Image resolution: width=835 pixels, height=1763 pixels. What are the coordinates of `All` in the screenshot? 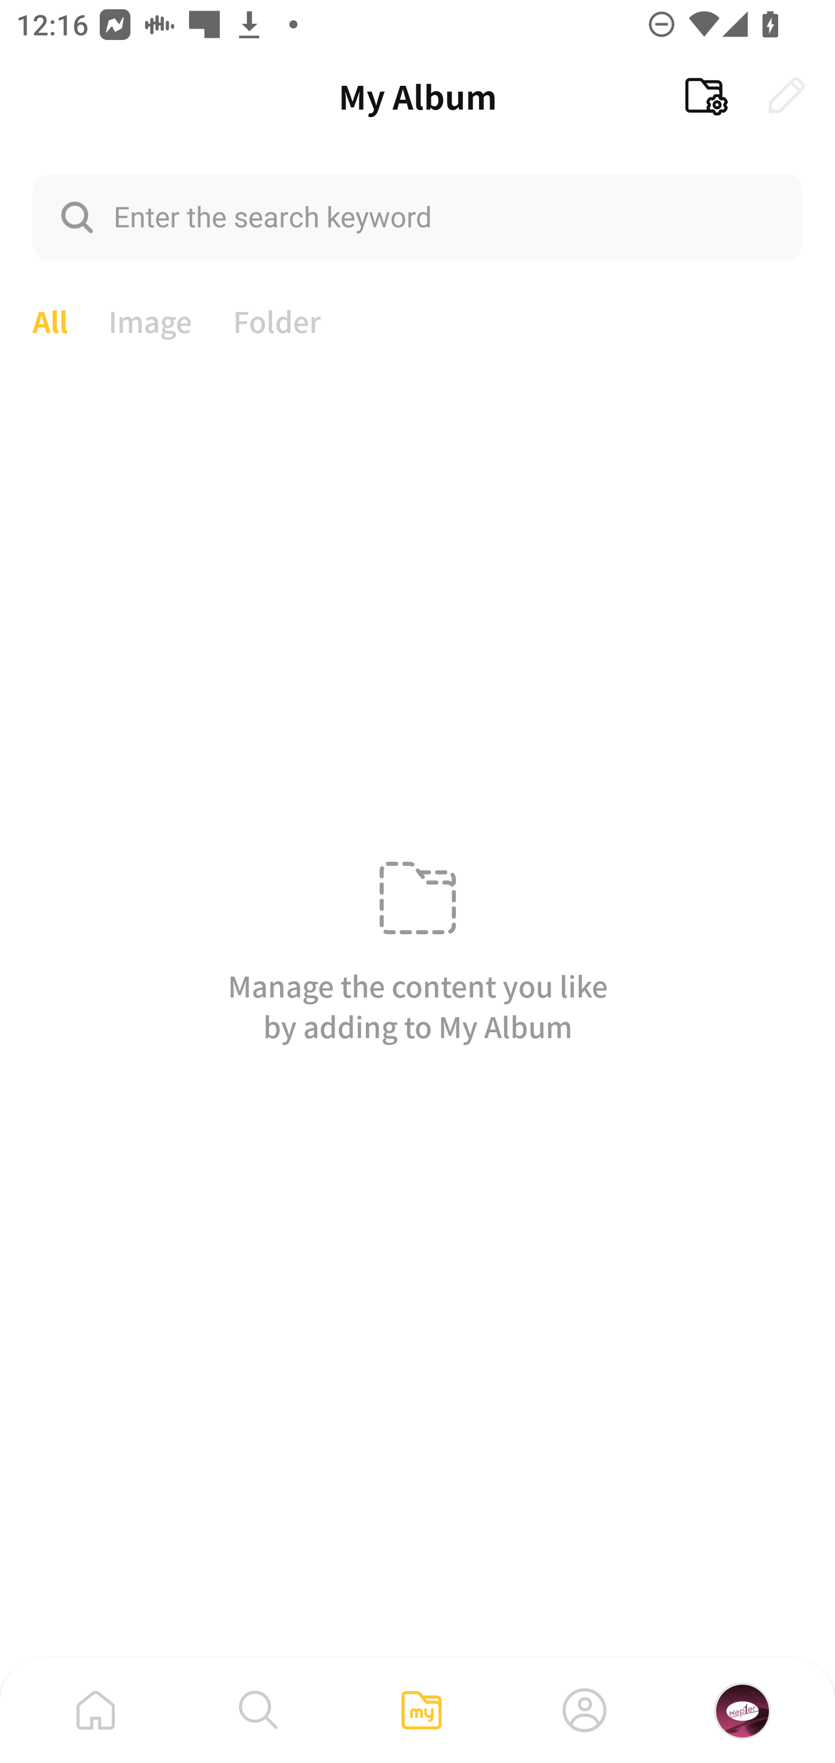 It's located at (50, 320).